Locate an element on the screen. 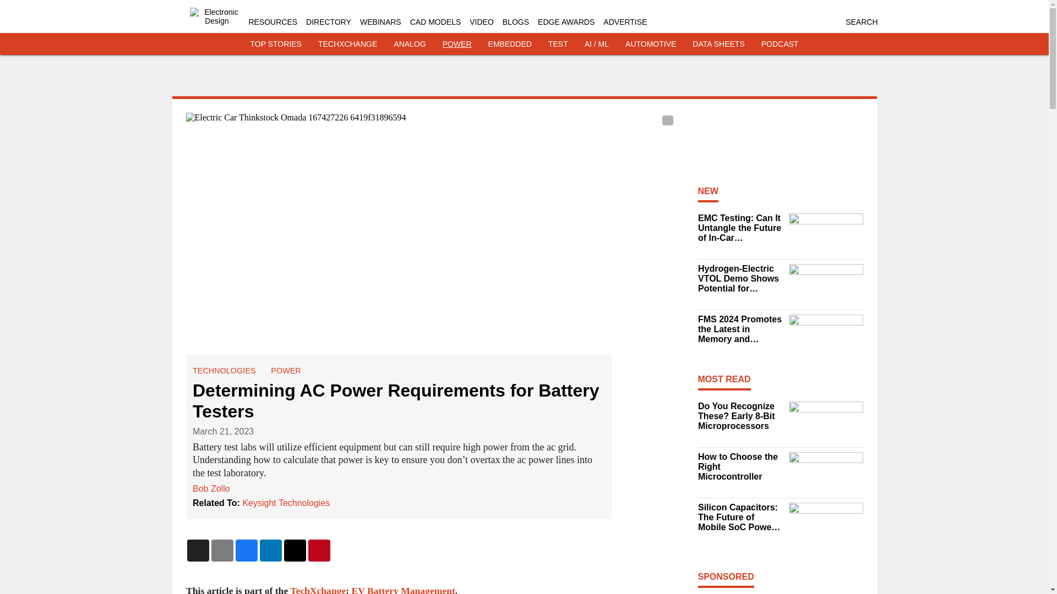  RESOURCES is located at coordinates (273, 22).